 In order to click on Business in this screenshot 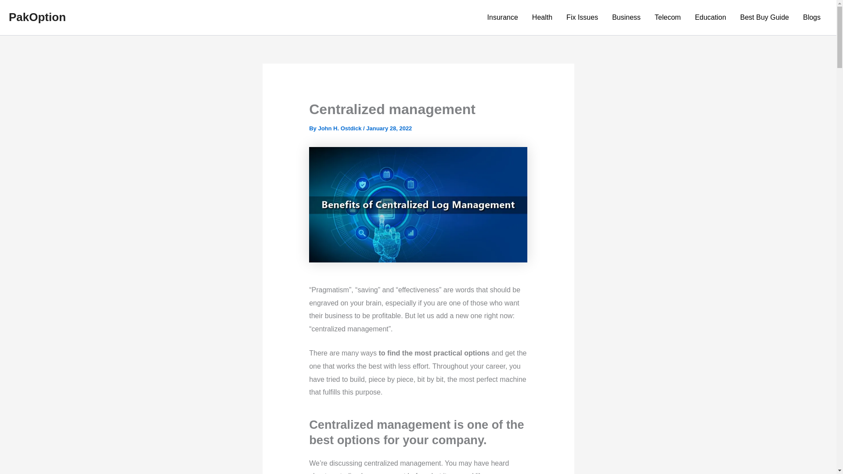, I will do `click(626, 18)`.